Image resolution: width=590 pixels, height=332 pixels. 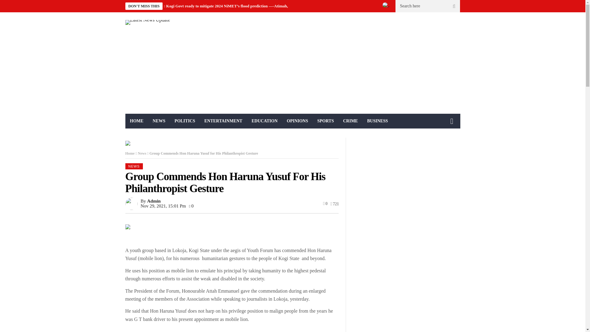 What do you see at coordinates (378, 121) in the screenshot?
I see `BUSINESS` at bounding box center [378, 121].